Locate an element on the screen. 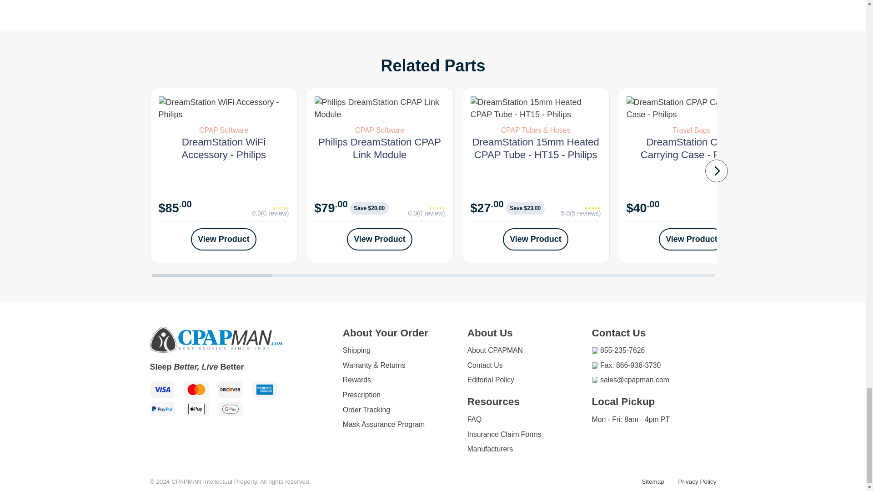 The width and height of the screenshot is (873, 491).  DreamStation 15mm Heated CPAP Tube - HT15 - Philips  is located at coordinates (535, 108).